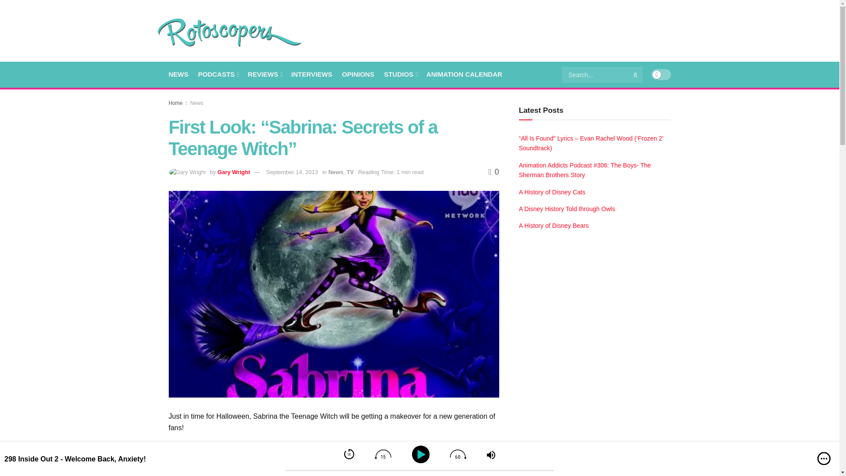 The width and height of the screenshot is (846, 476). I want to click on ANIMATION CALENDAR, so click(464, 74).